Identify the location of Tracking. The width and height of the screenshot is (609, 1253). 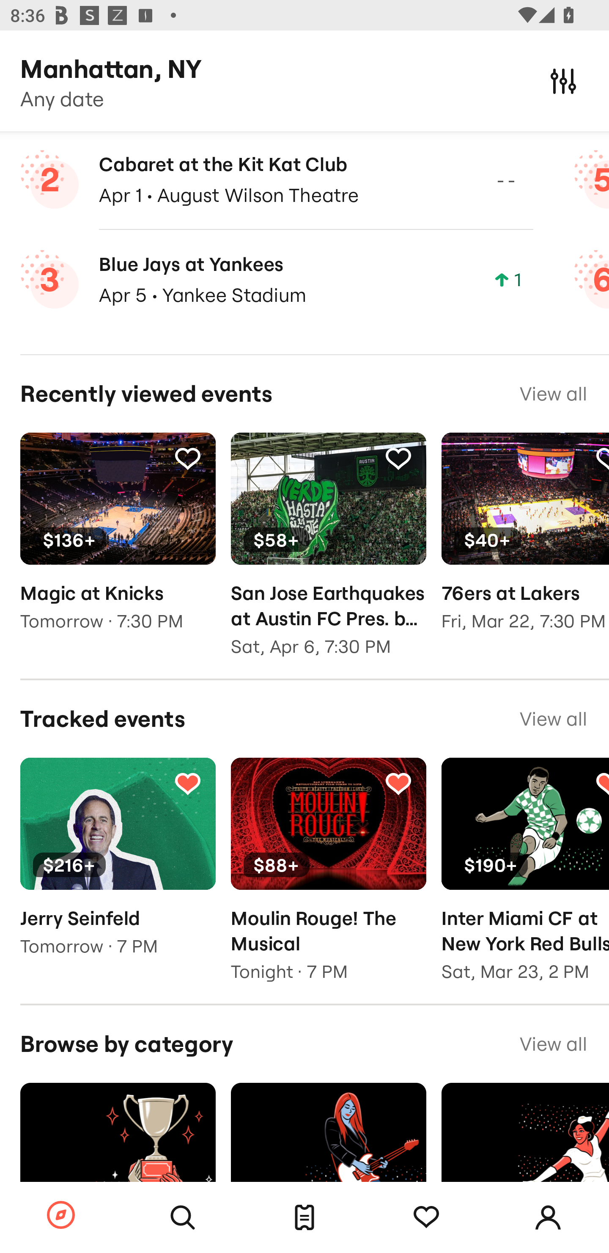
(426, 1217).